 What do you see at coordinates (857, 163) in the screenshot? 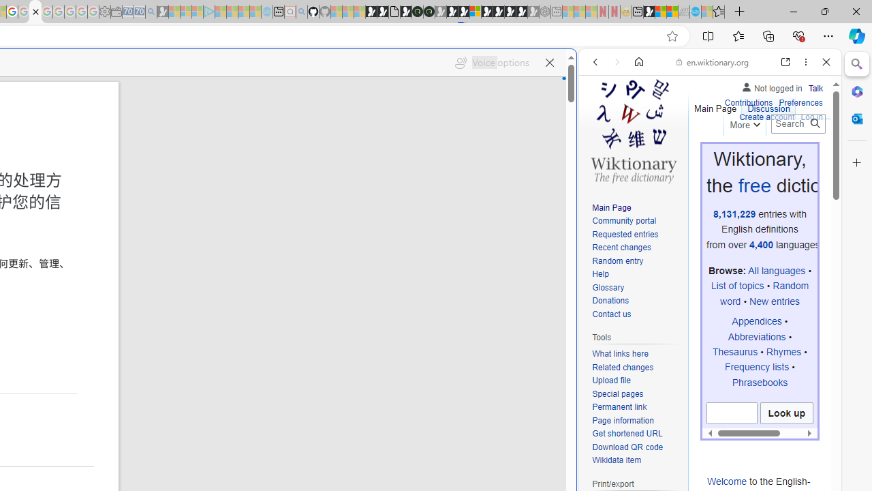
I see `Close Customize pane` at bounding box center [857, 163].